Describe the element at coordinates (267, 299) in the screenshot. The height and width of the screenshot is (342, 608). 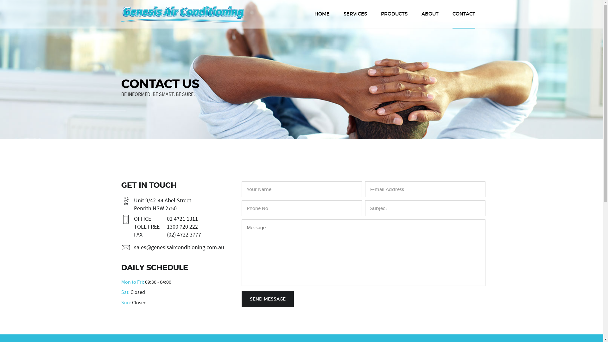
I see `SEND MESSAGE` at that location.